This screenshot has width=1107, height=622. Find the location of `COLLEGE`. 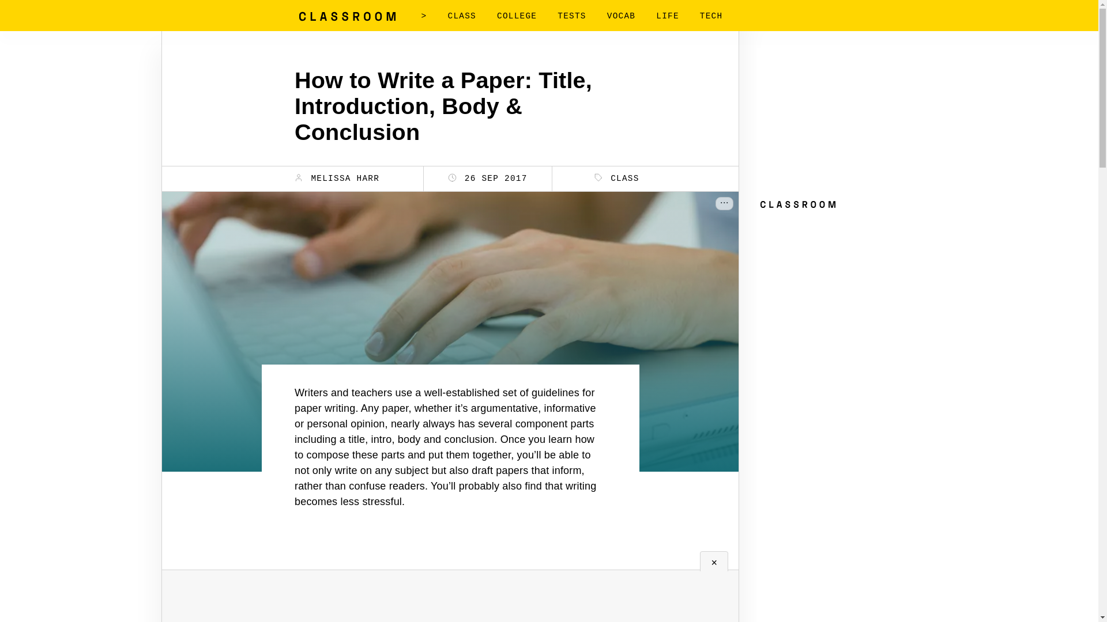

COLLEGE is located at coordinates (517, 16).